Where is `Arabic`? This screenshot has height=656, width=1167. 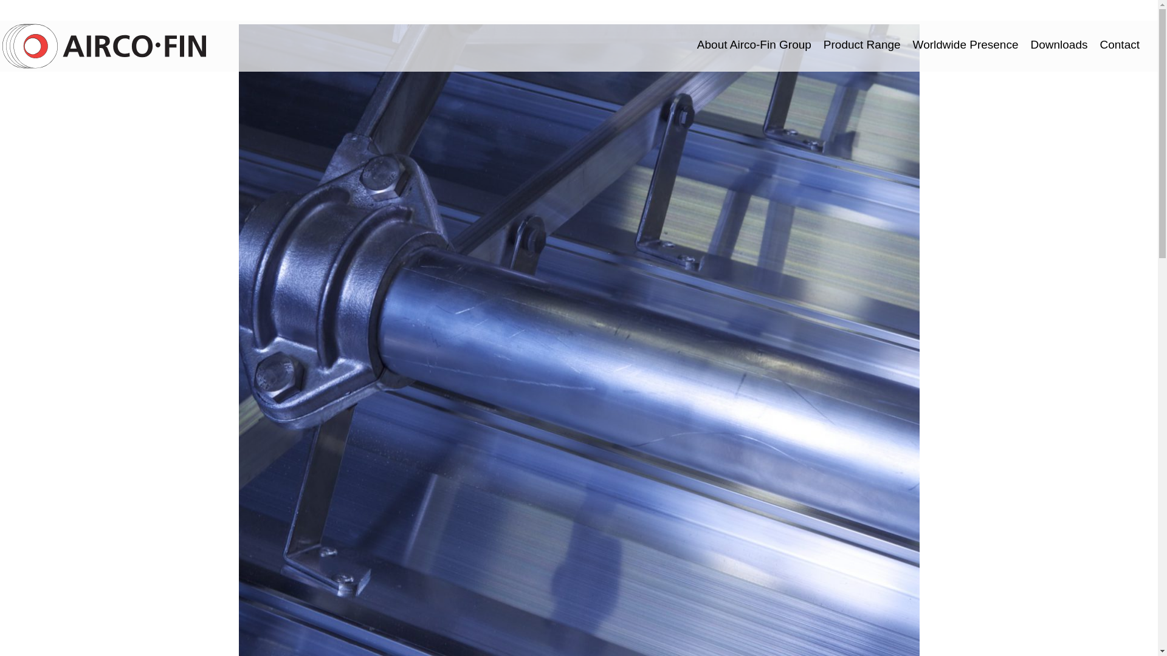 Arabic is located at coordinates (1143, 10).